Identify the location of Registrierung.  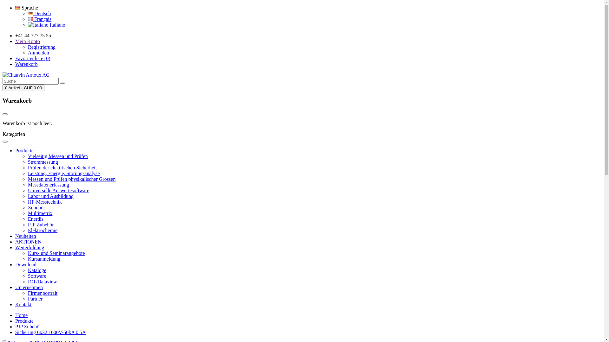
(42, 47).